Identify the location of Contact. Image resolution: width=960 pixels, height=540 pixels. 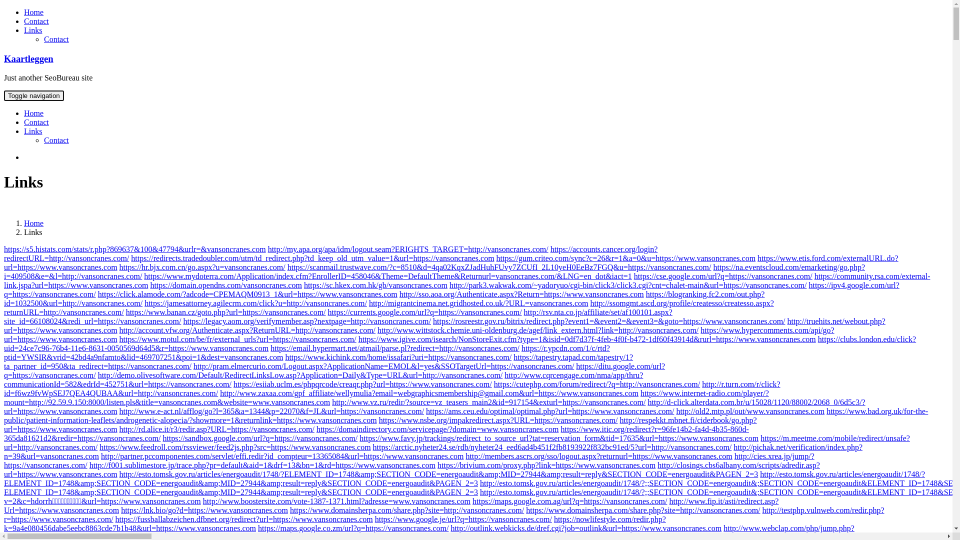
(56, 140).